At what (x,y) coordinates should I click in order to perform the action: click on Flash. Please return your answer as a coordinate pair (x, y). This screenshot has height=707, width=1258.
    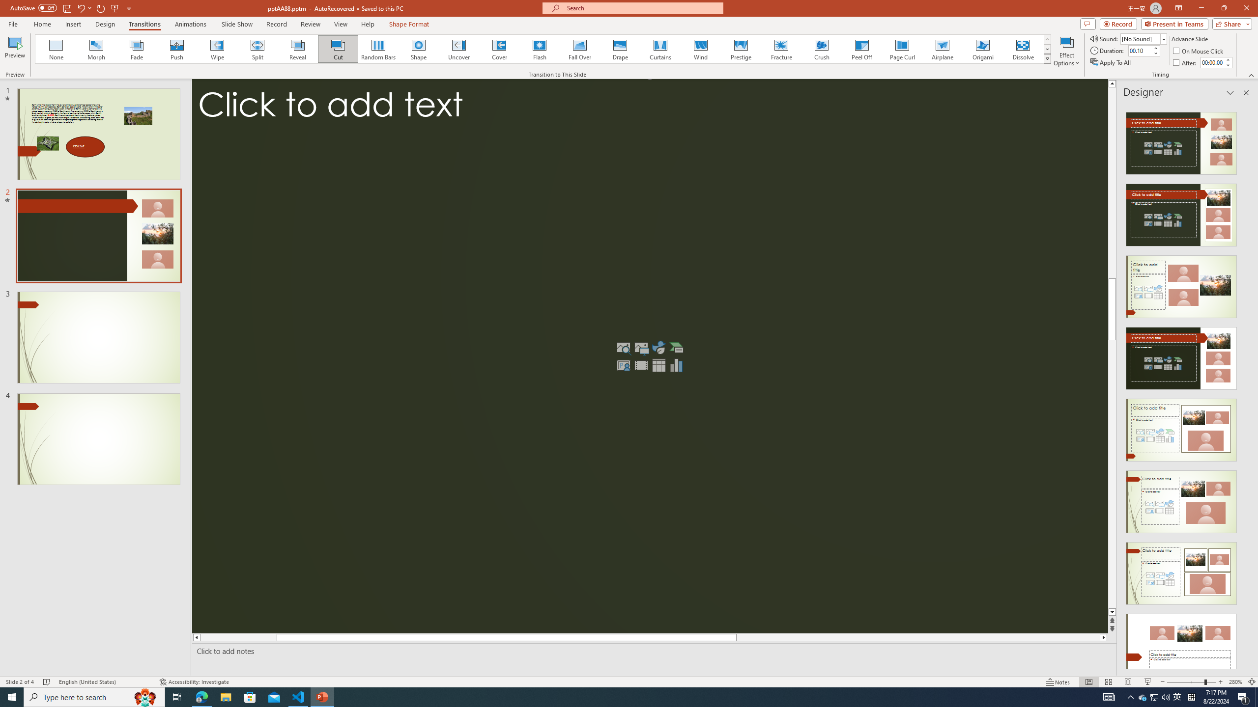
    Looking at the image, I should click on (540, 49).